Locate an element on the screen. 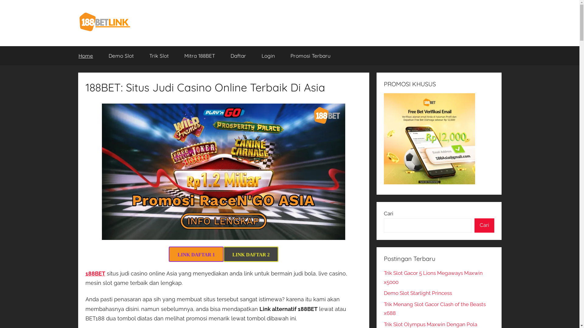 The height and width of the screenshot is (328, 584). 188BET is located at coordinates (95, 273).